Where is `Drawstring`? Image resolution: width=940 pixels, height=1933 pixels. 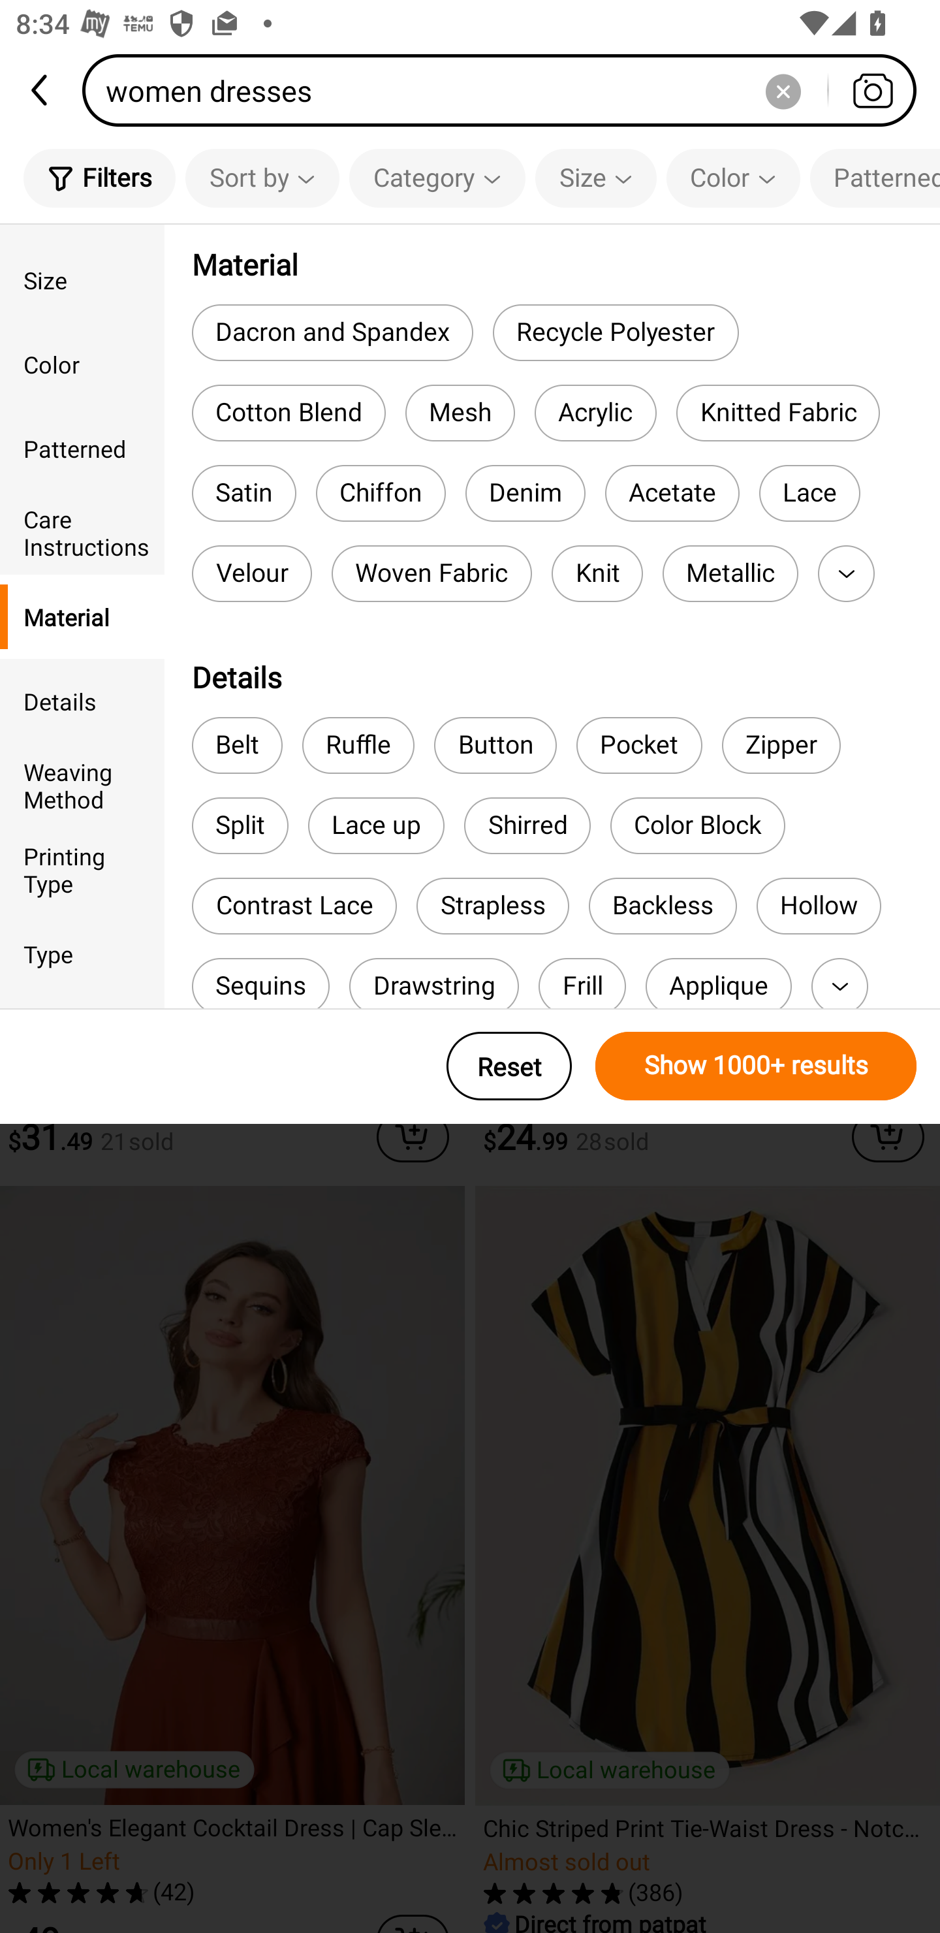 Drawstring is located at coordinates (433, 983).